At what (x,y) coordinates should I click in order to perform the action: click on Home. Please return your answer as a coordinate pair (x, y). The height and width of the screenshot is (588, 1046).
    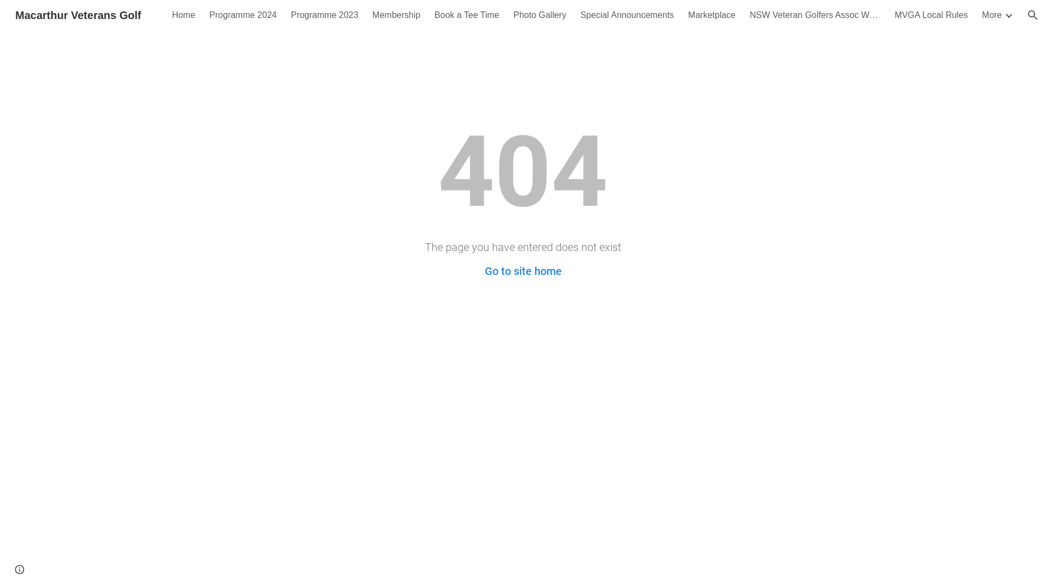
    Looking at the image, I should click on (184, 15).